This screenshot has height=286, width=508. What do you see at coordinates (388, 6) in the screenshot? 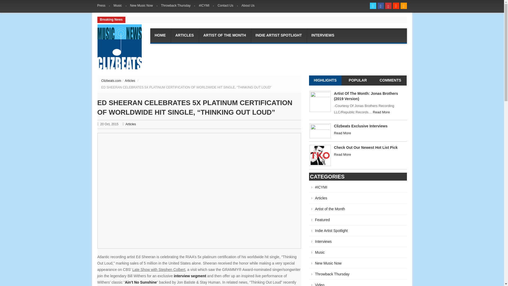
I see `YouTube` at bounding box center [388, 6].